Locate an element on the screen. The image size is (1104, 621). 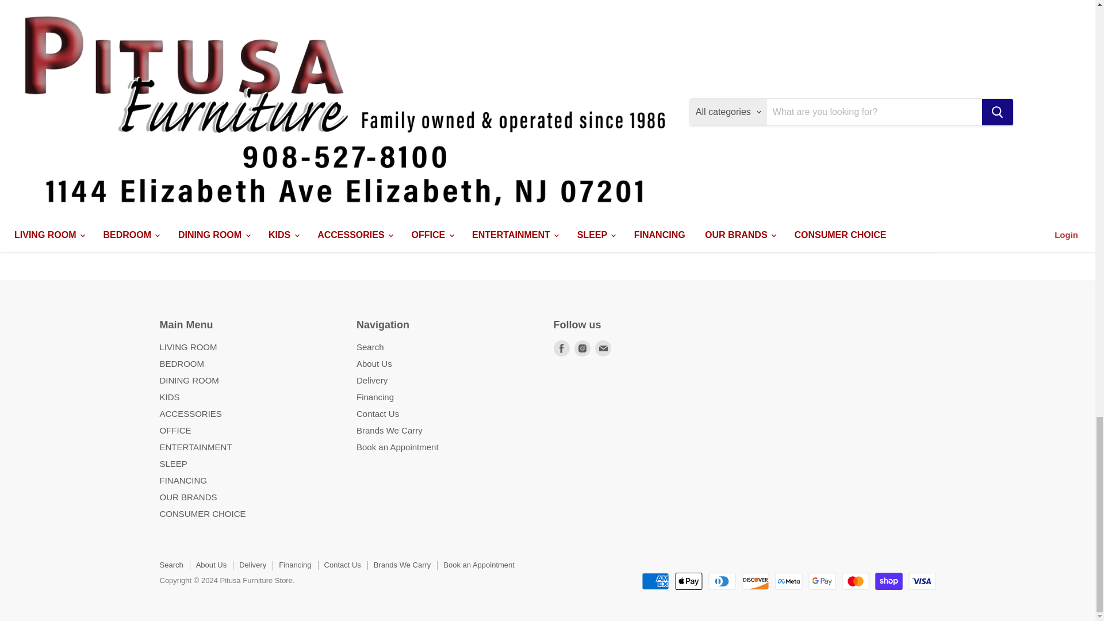
ACME East is located at coordinates (503, 113).